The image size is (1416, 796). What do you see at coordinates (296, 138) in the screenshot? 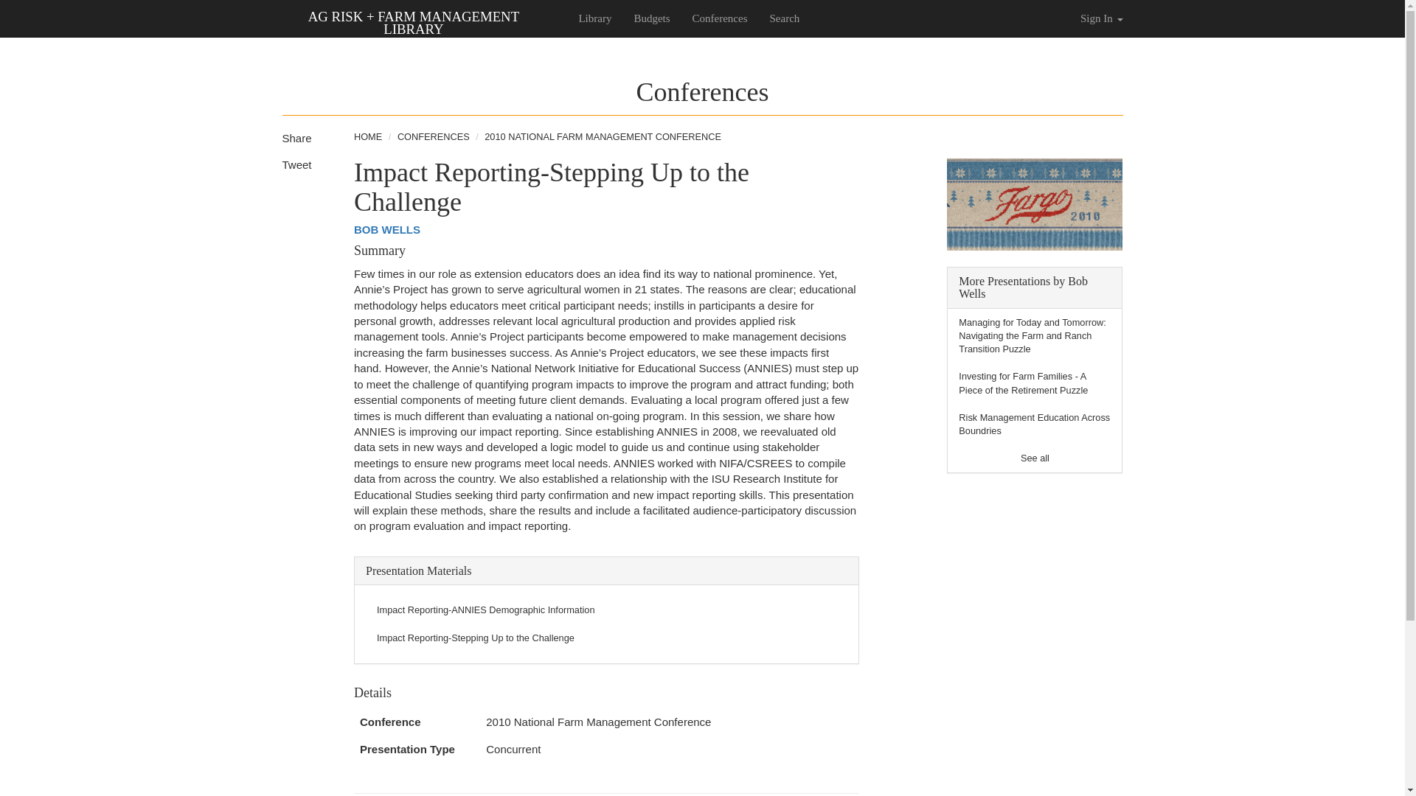
I see `Share` at bounding box center [296, 138].